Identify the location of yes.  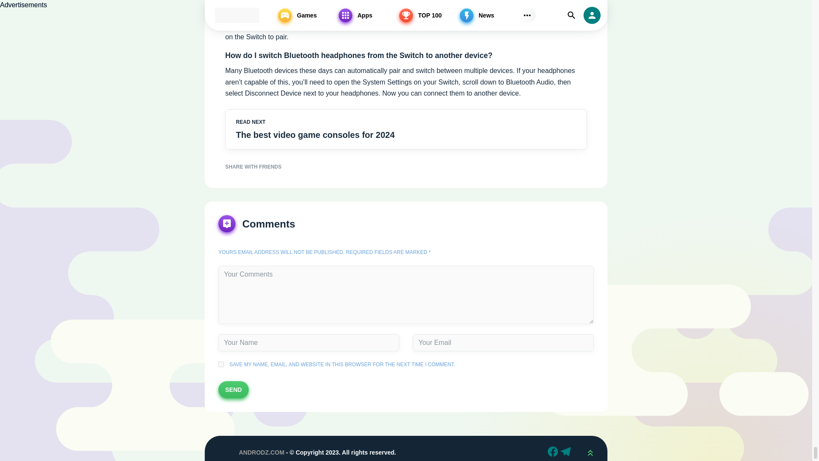
(221, 364).